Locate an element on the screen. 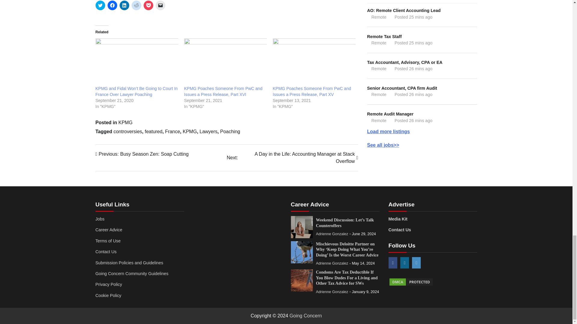 The width and height of the screenshot is (577, 324). Click to share on Pocket is located at coordinates (148, 5).